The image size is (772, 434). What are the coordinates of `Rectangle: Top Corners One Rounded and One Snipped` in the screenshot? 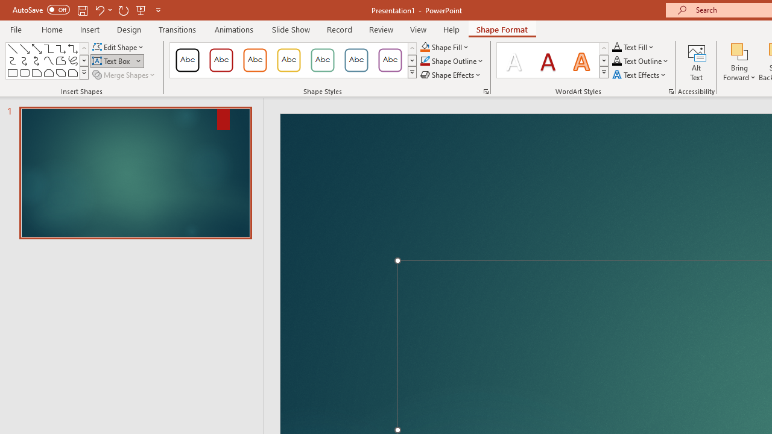 It's located at (72, 72).